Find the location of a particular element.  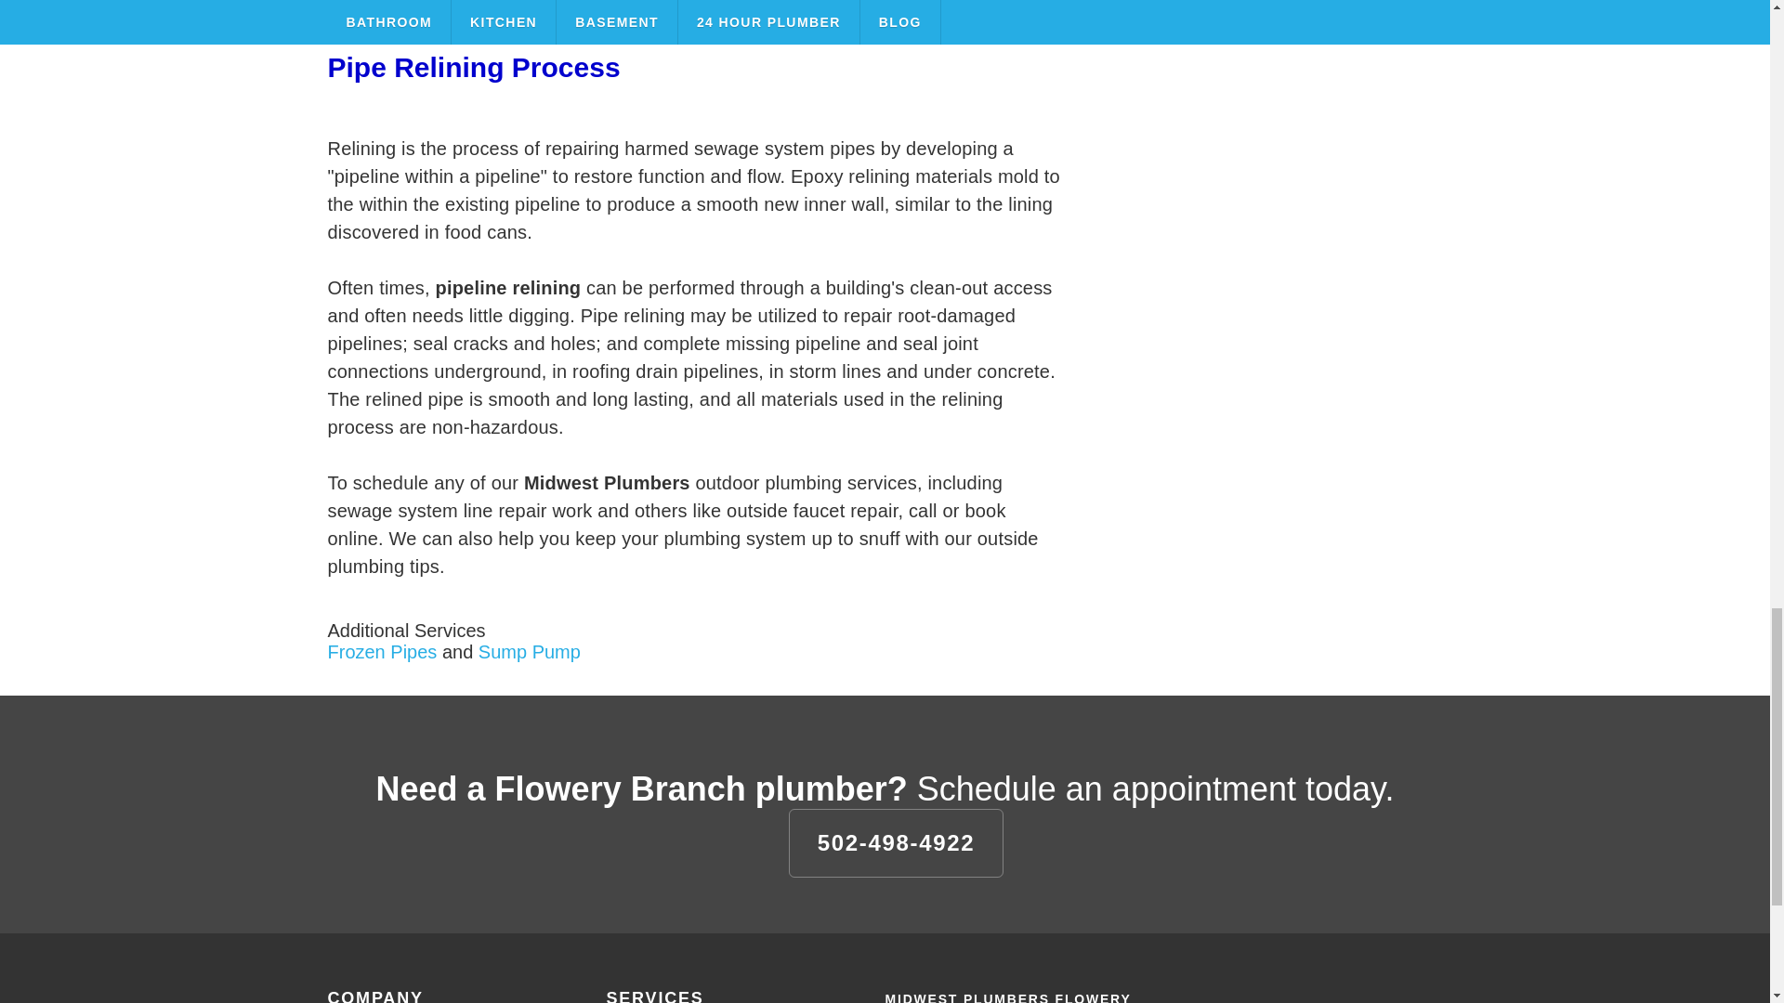

Frozen Pipes is located at coordinates (381, 650).